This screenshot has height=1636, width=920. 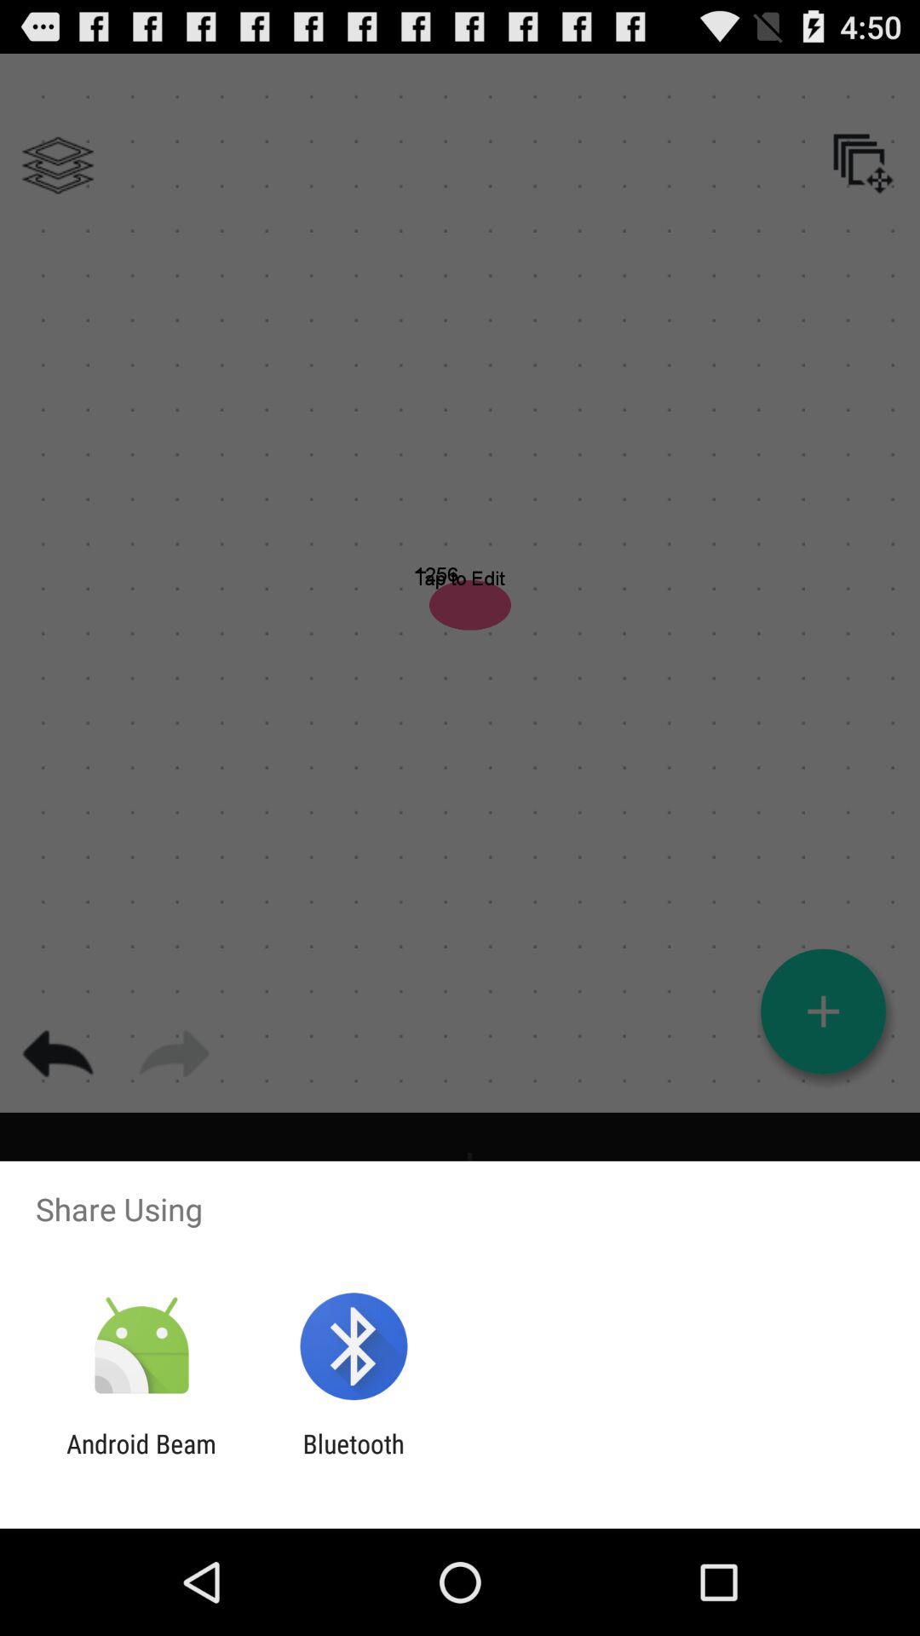 I want to click on tap android beam app, so click(x=141, y=1459).